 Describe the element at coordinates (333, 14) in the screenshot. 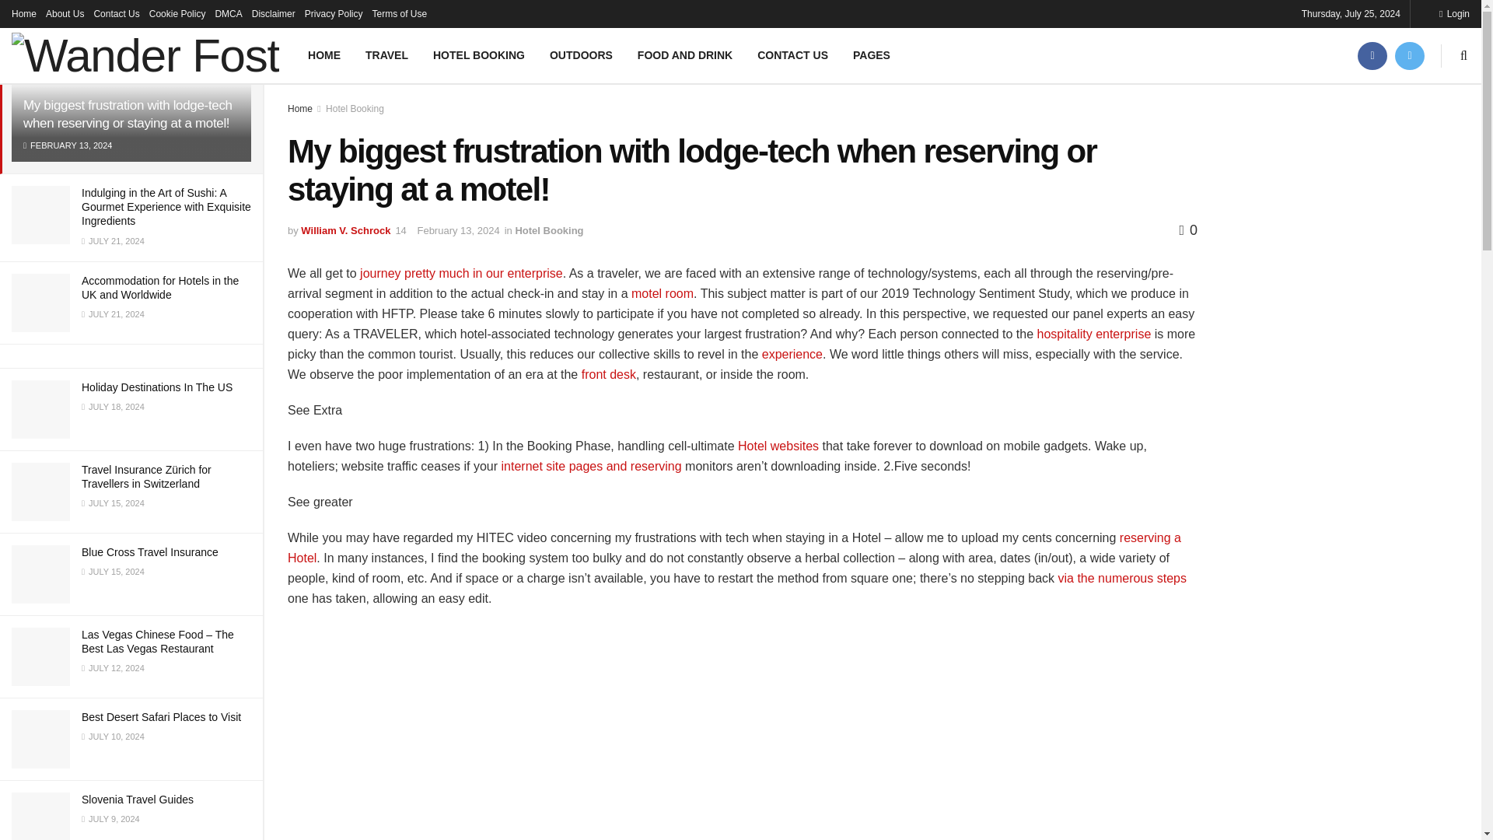

I see `Privacy Policy` at that location.